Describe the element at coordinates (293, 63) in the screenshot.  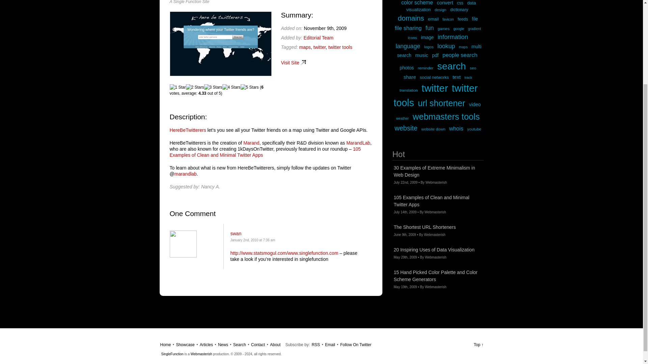
I see `Visit HereBeTwitterers` at that location.